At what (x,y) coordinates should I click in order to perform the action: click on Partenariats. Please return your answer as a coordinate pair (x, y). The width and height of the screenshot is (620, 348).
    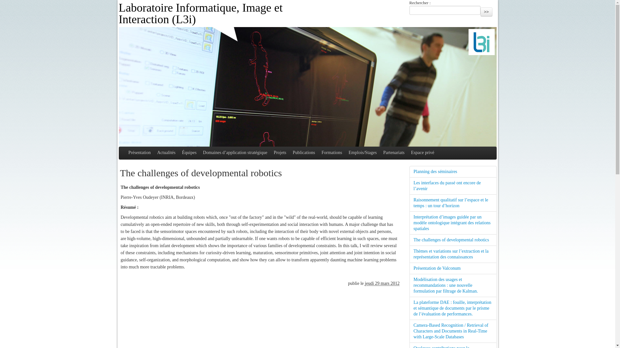
    Looking at the image, I should click on (394, 153).